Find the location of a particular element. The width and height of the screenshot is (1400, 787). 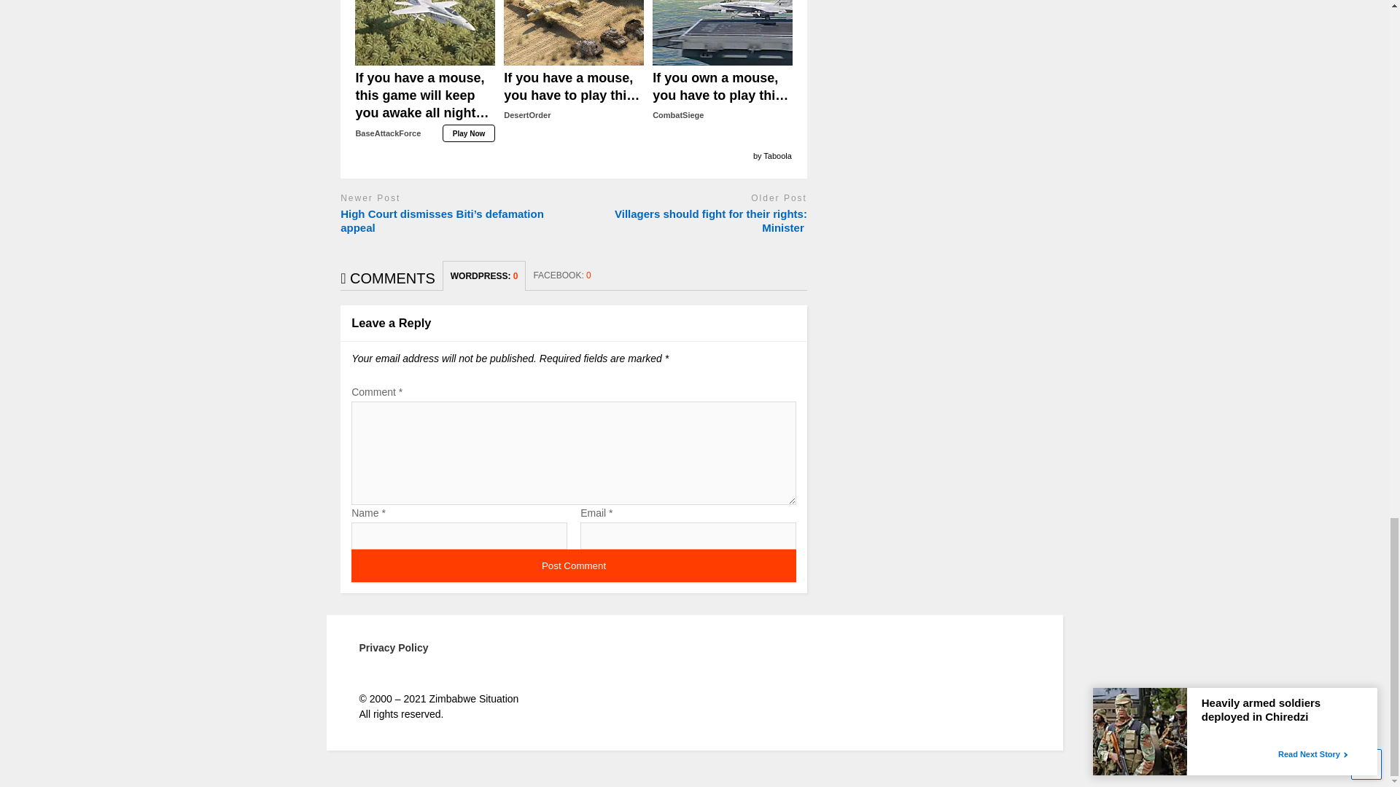

If you own a mouse, you have to play this game. is located at coordinates (722, 32).